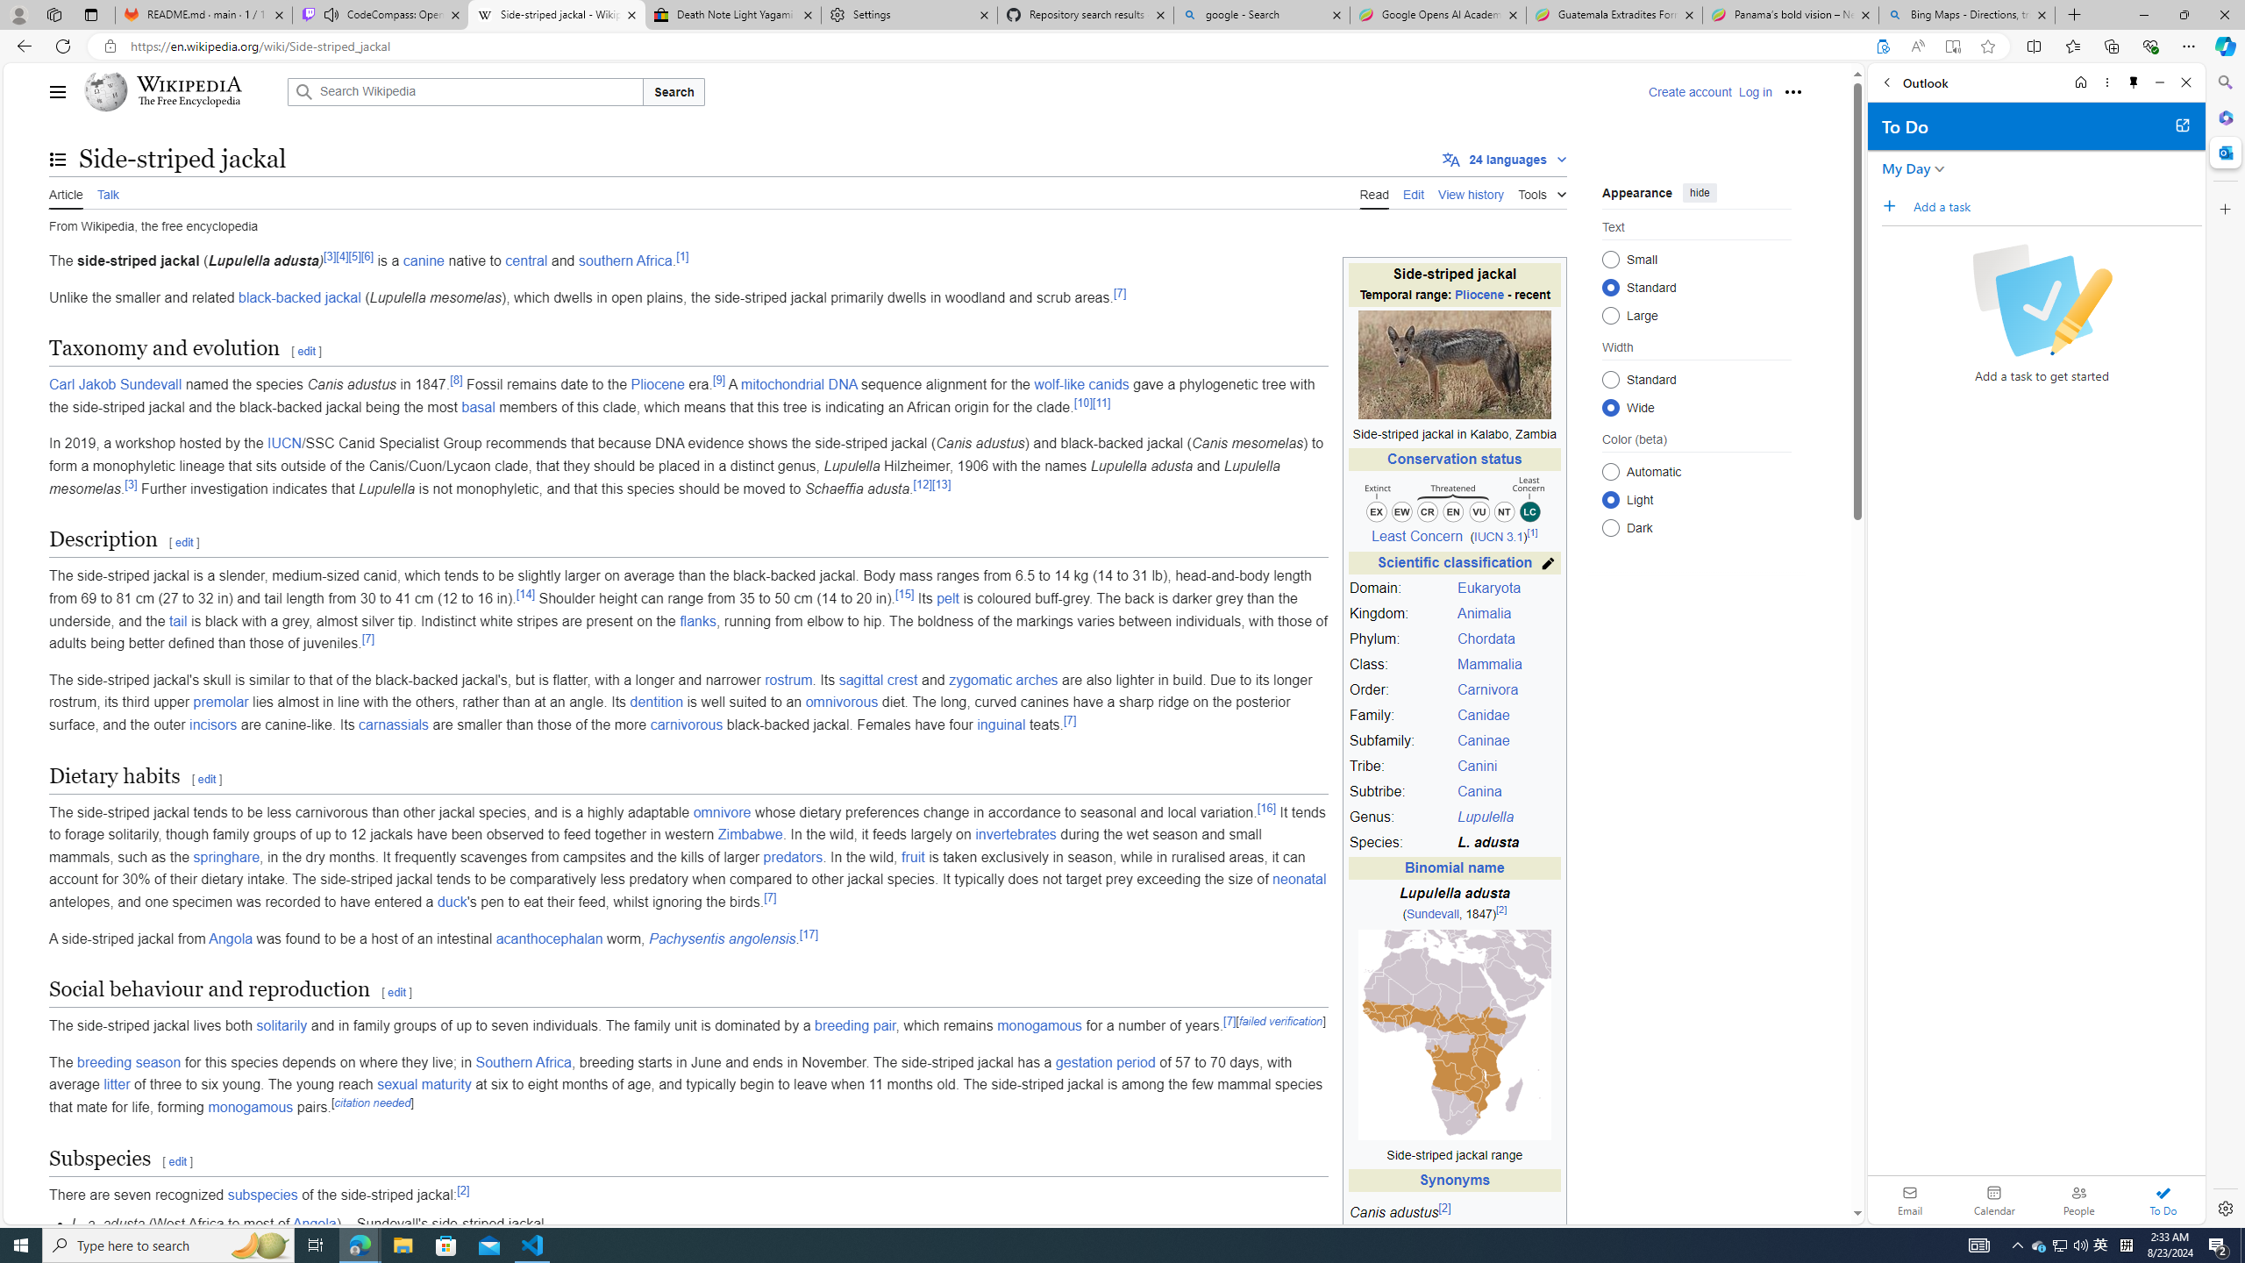  Describe the element at coordinates (1266, 807) in the screenshot. I see `[16]` at that location.